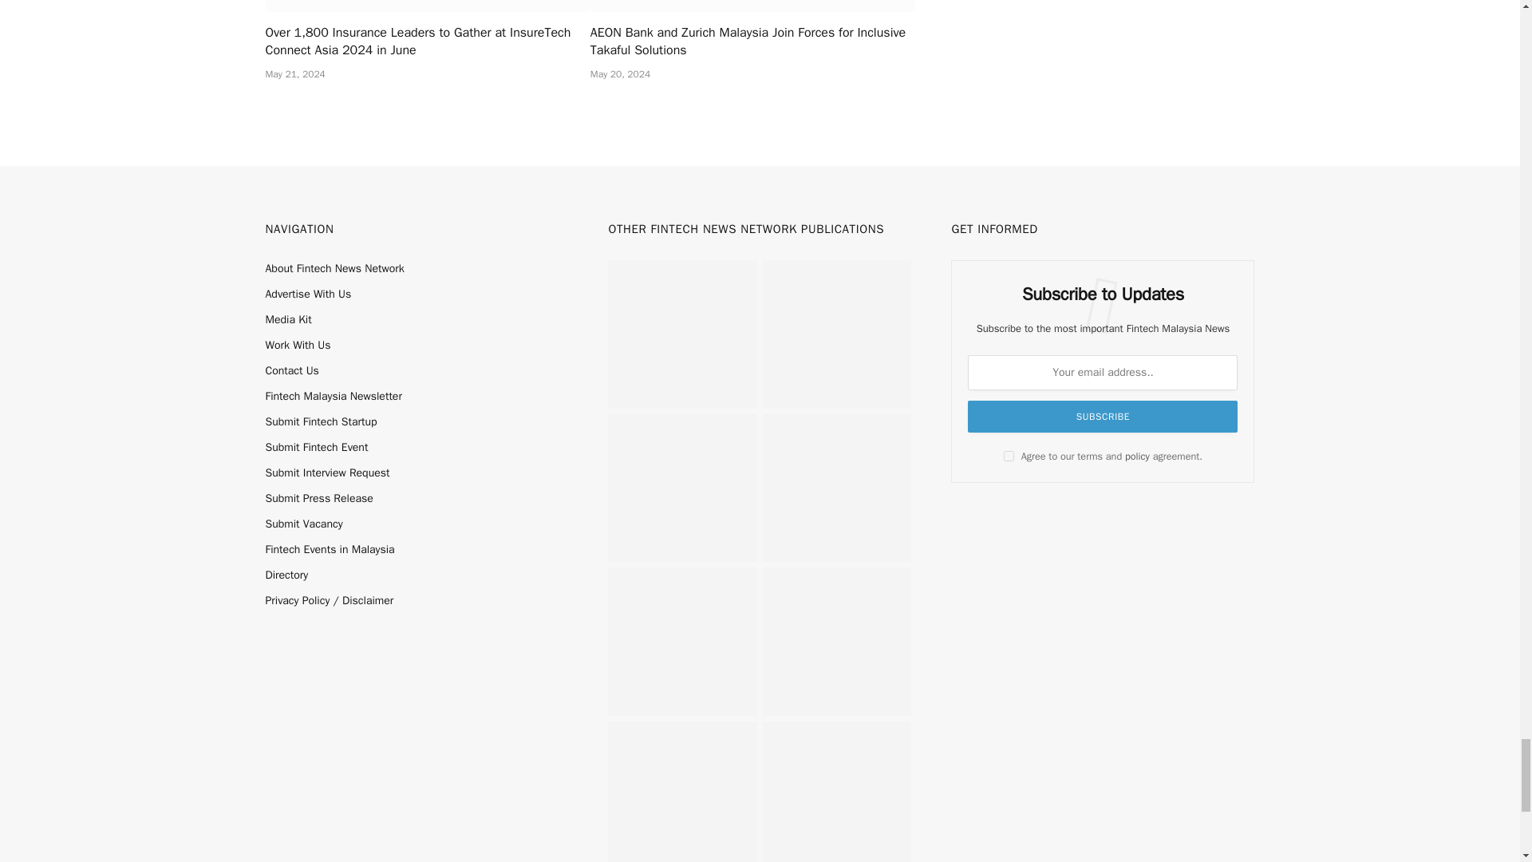  I want to click on Subscribe, so click(1103, 417).